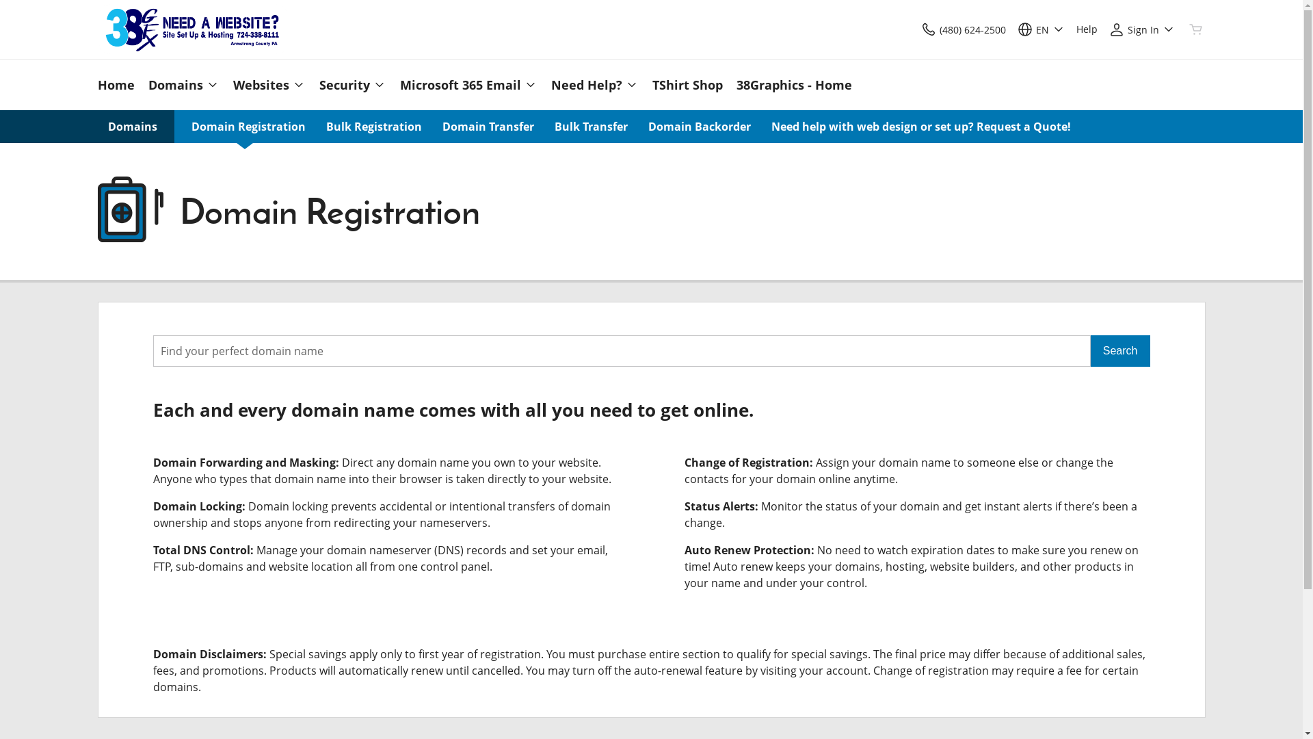  I want to click on Security, so click(352, 85).